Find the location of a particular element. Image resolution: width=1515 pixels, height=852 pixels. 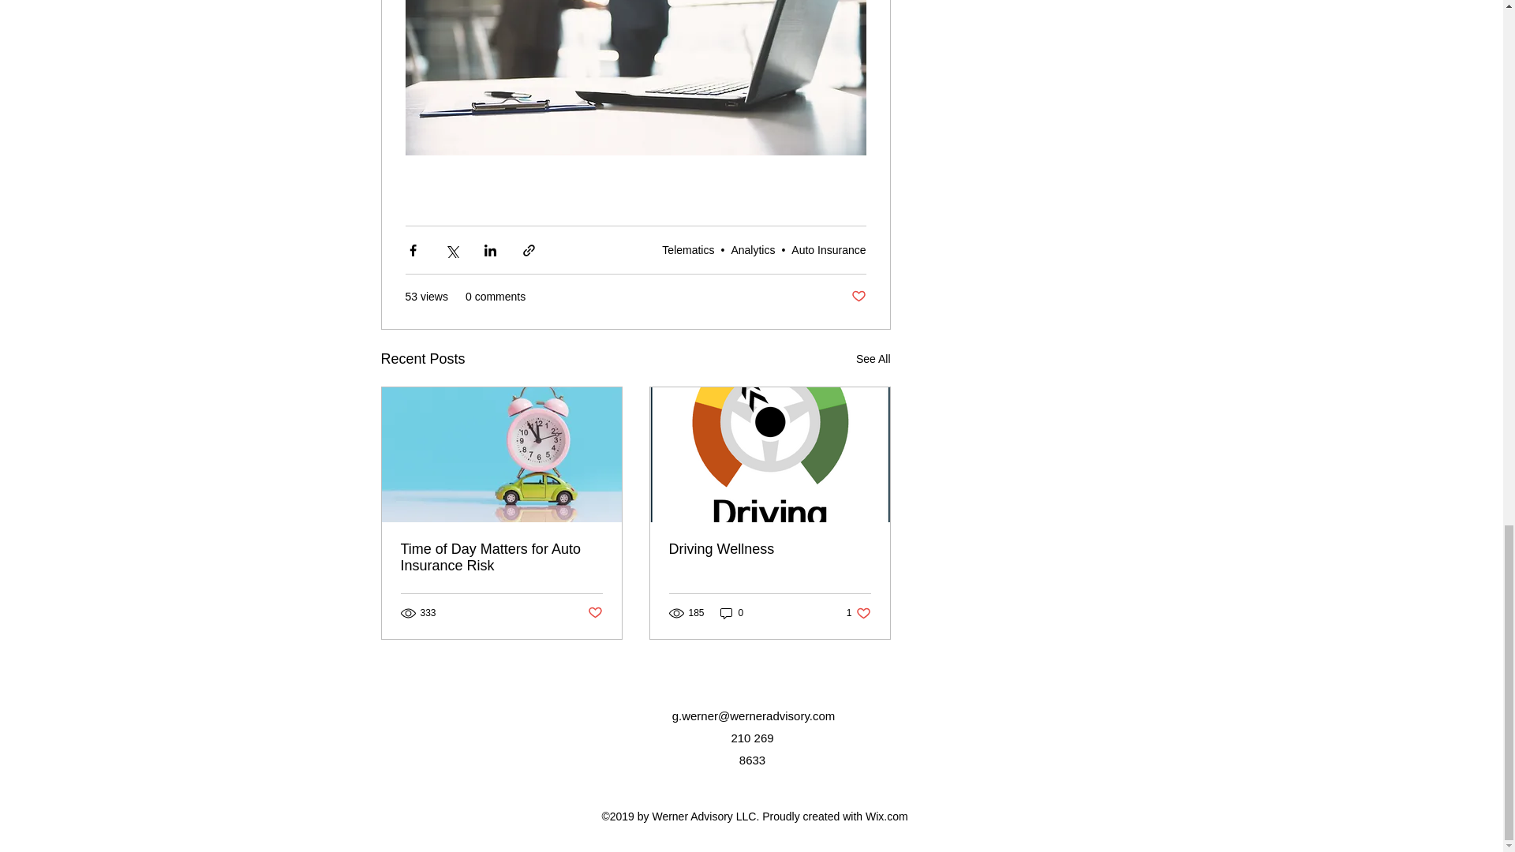

Analytics is located at coordinates (594, 613).